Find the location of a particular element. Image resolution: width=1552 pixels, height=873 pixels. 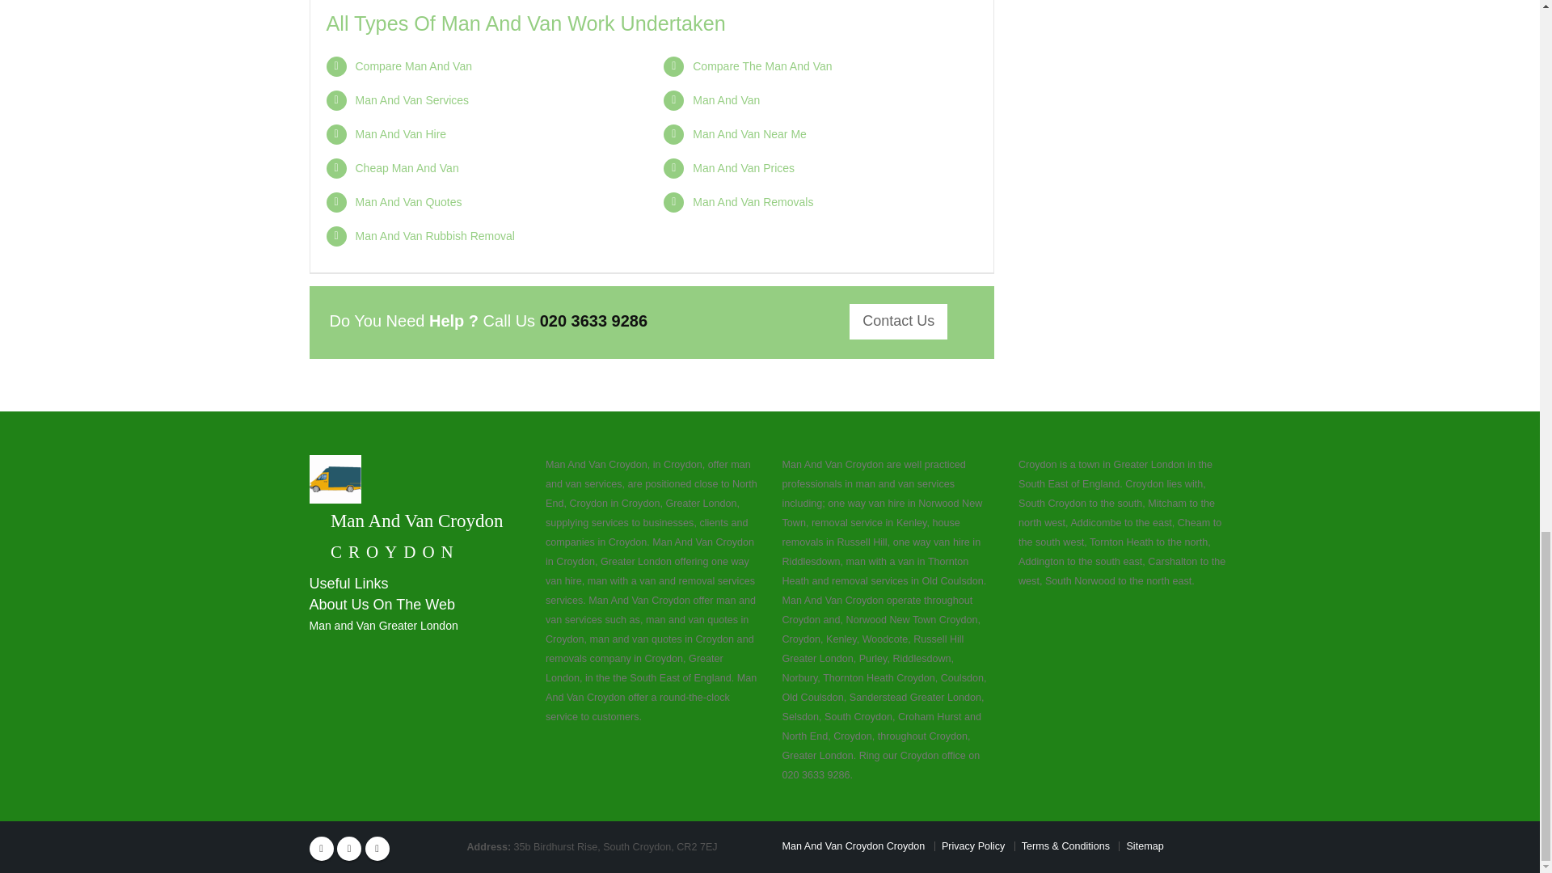

Twitter is located at coordinates (349, 848).